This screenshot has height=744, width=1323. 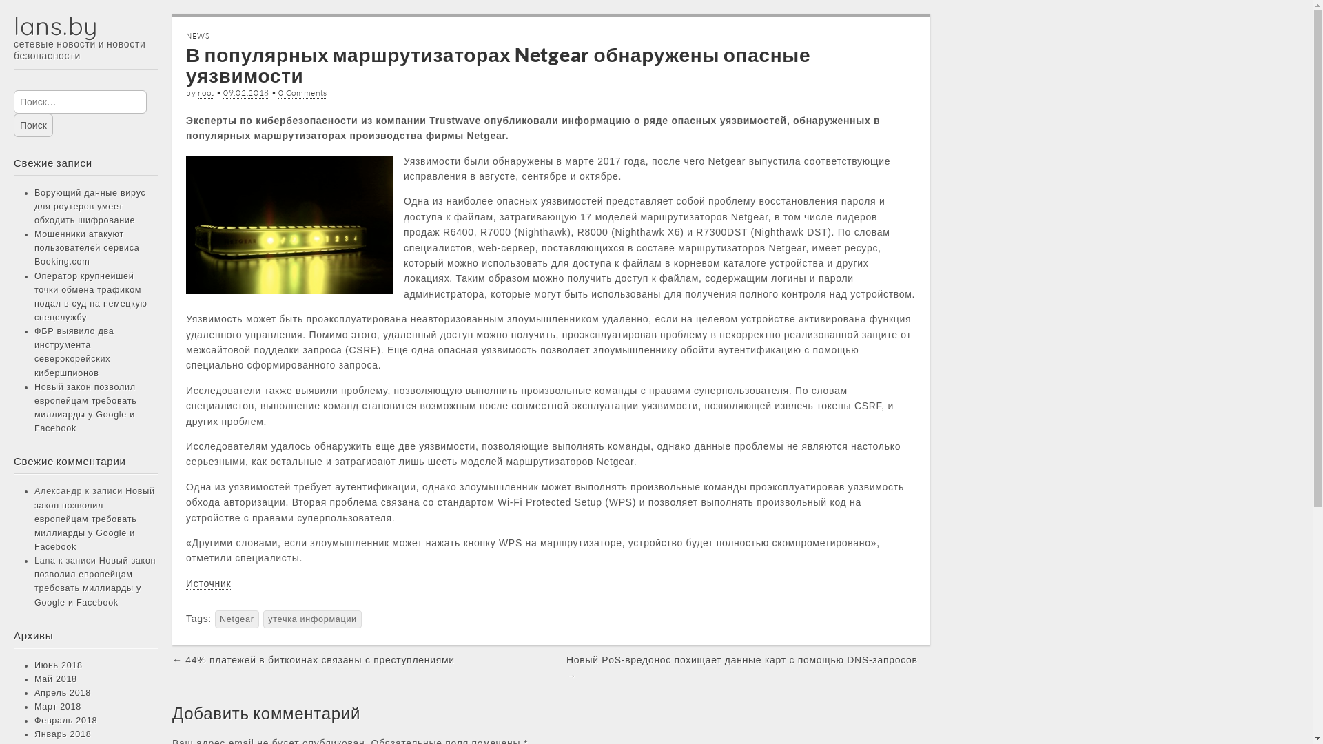 What do you see at coordinates (56, 26) in the screenshot?
I see `lans.by` at bounding box center [56, 26].